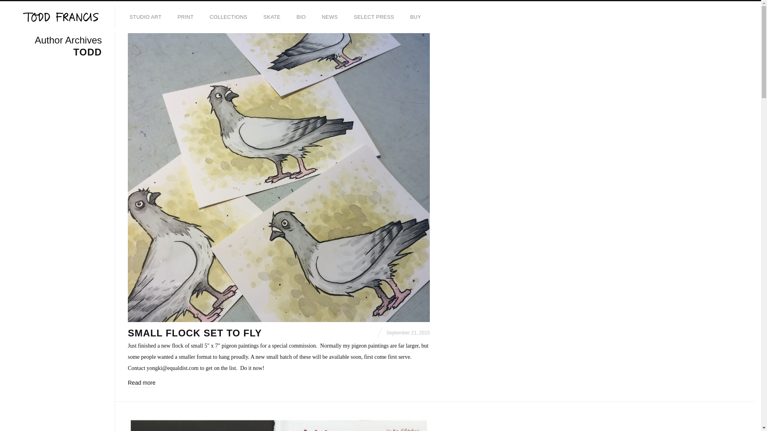  What do you see at coordinates (374, 17) in the screenshot?
I see `SELECT PRESS` at bounding box center [374, 17].